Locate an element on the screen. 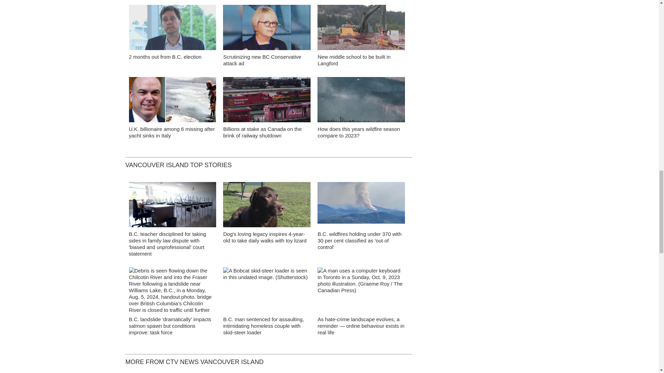  Scrutinizing new BC Conservative attack ad is located at coordinates (262, 60).